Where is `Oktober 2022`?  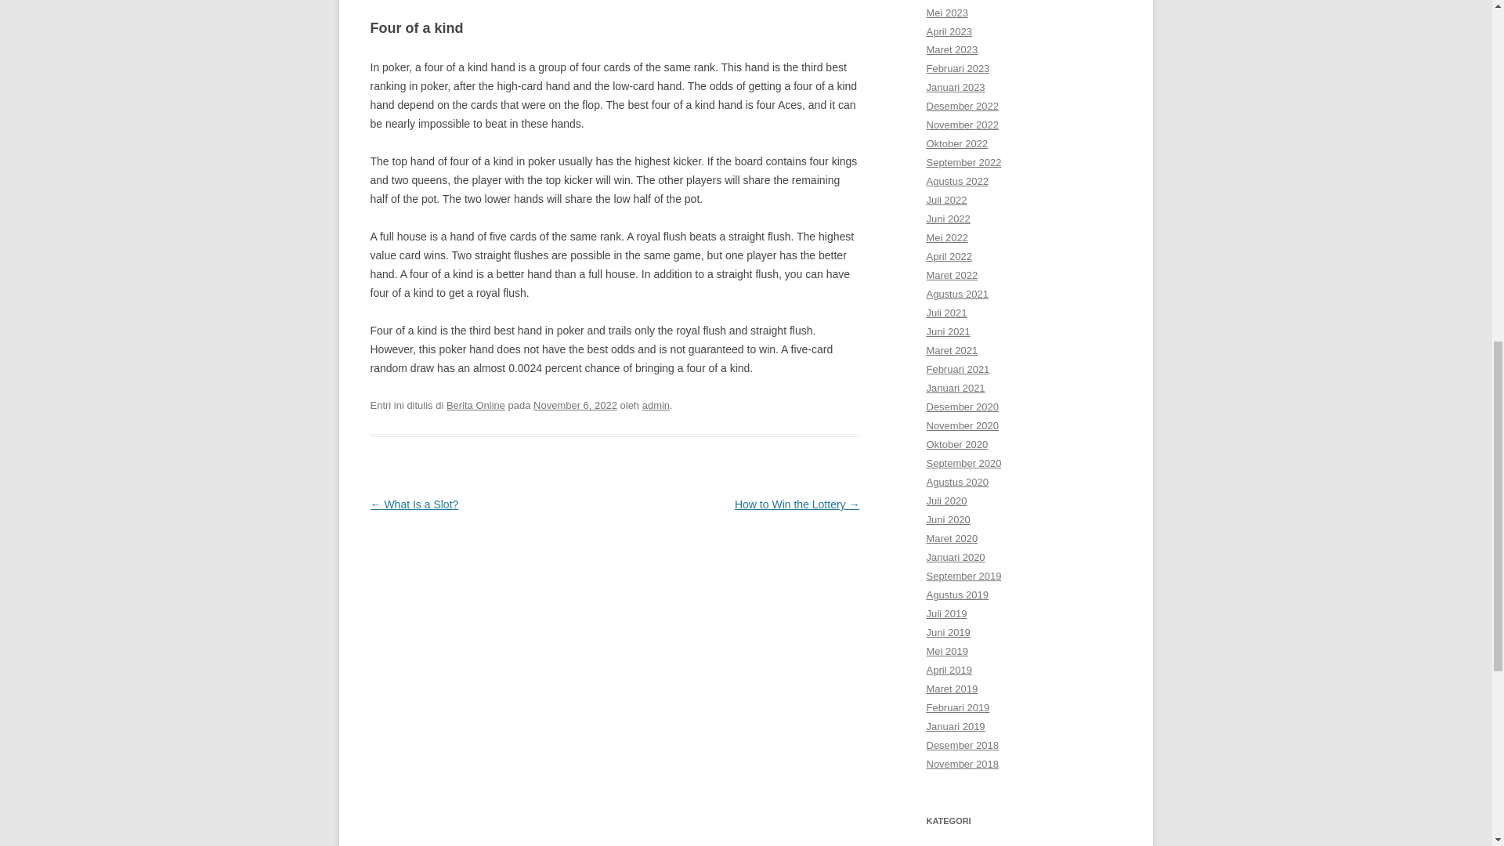 Oktober 2022 is located at coordinates (957, 144).